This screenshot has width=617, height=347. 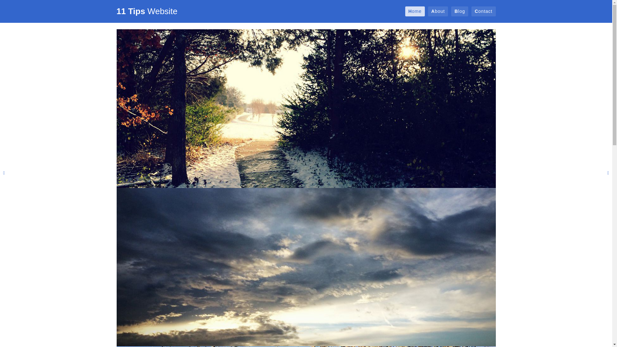 What do you see at coordinates (438, 12) in the screenshot?
I see `About` at bounding box center [438, 12].